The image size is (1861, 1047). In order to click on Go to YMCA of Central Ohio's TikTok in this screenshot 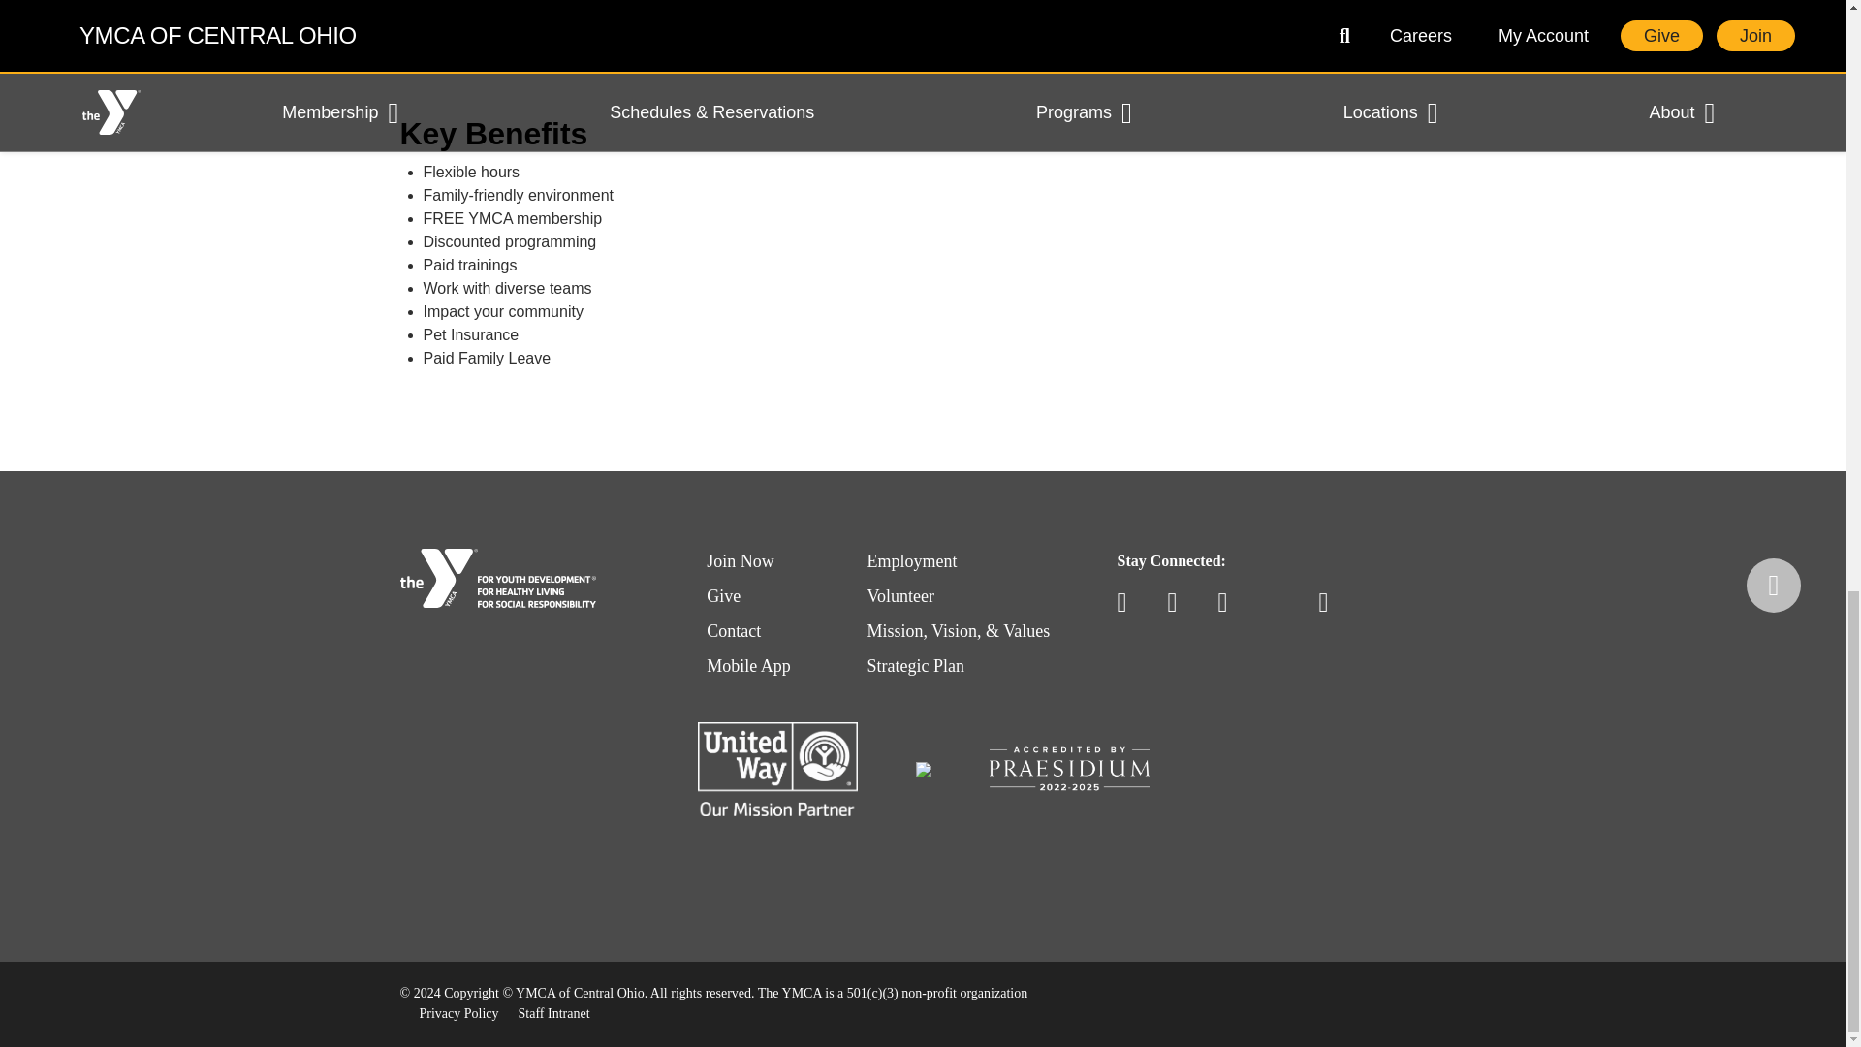, I will do `click(1281, 603)`.